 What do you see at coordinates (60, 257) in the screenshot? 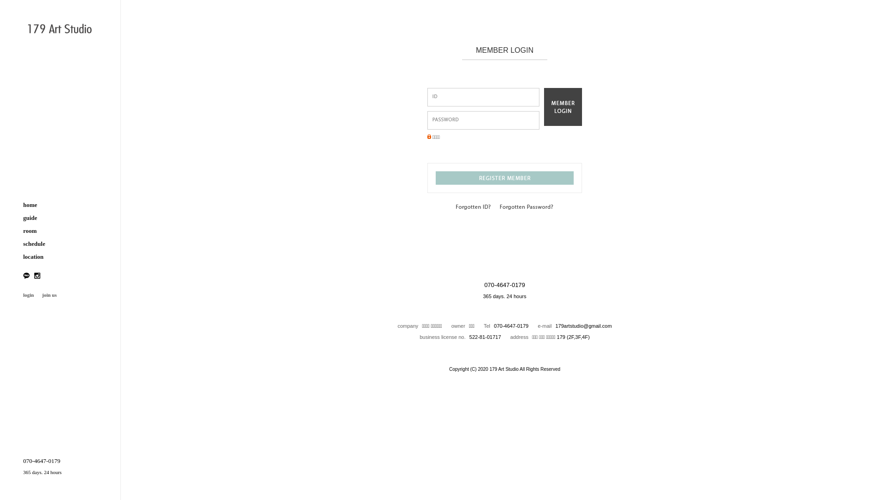
I see `location` at bounding box center [60, 257].